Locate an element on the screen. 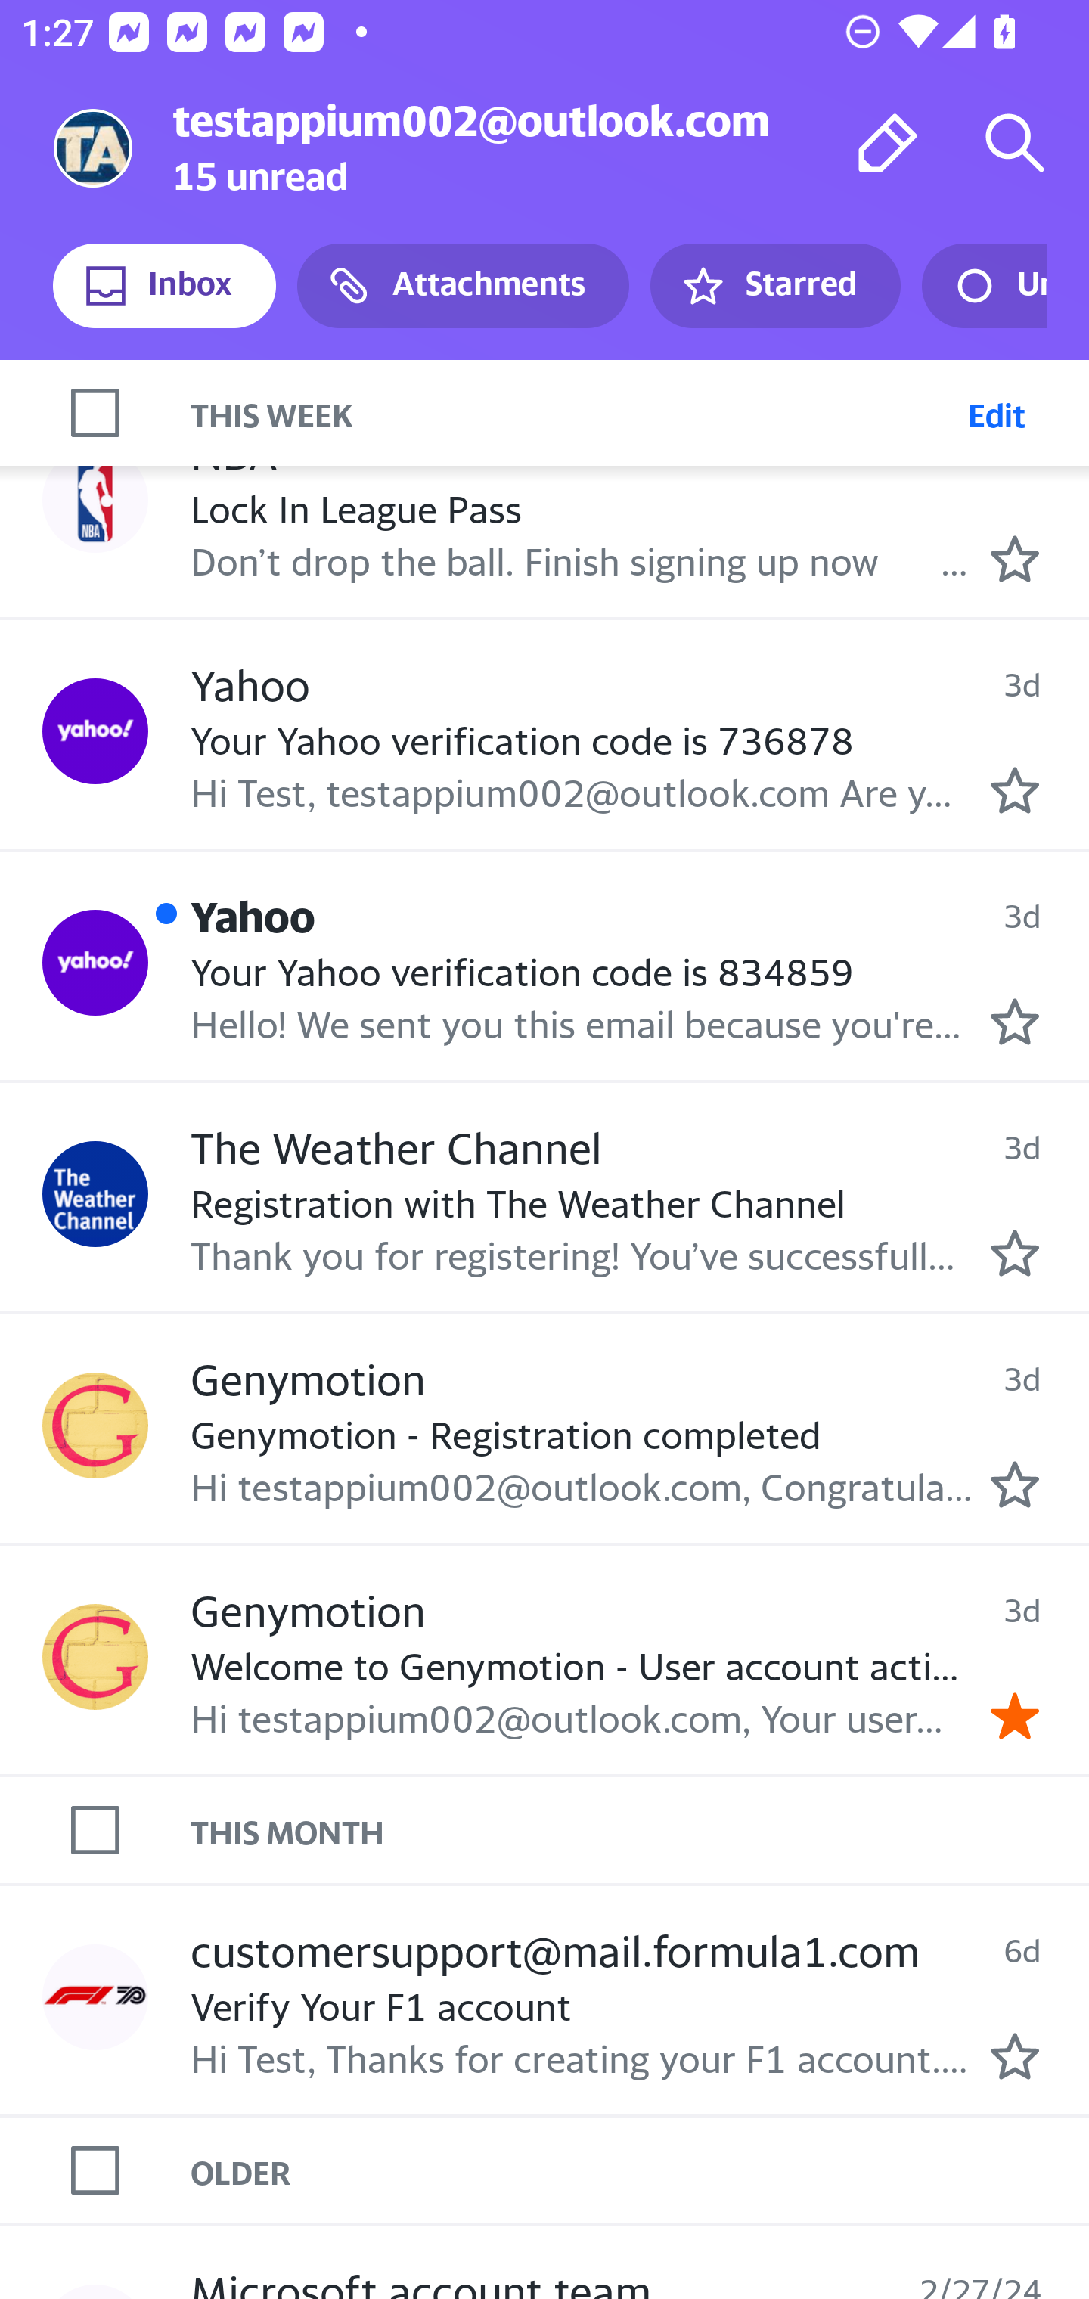 The width and height of the screenshot is (1089, 2299). Profile
Genymotion is located at coordinates (95, 1425).